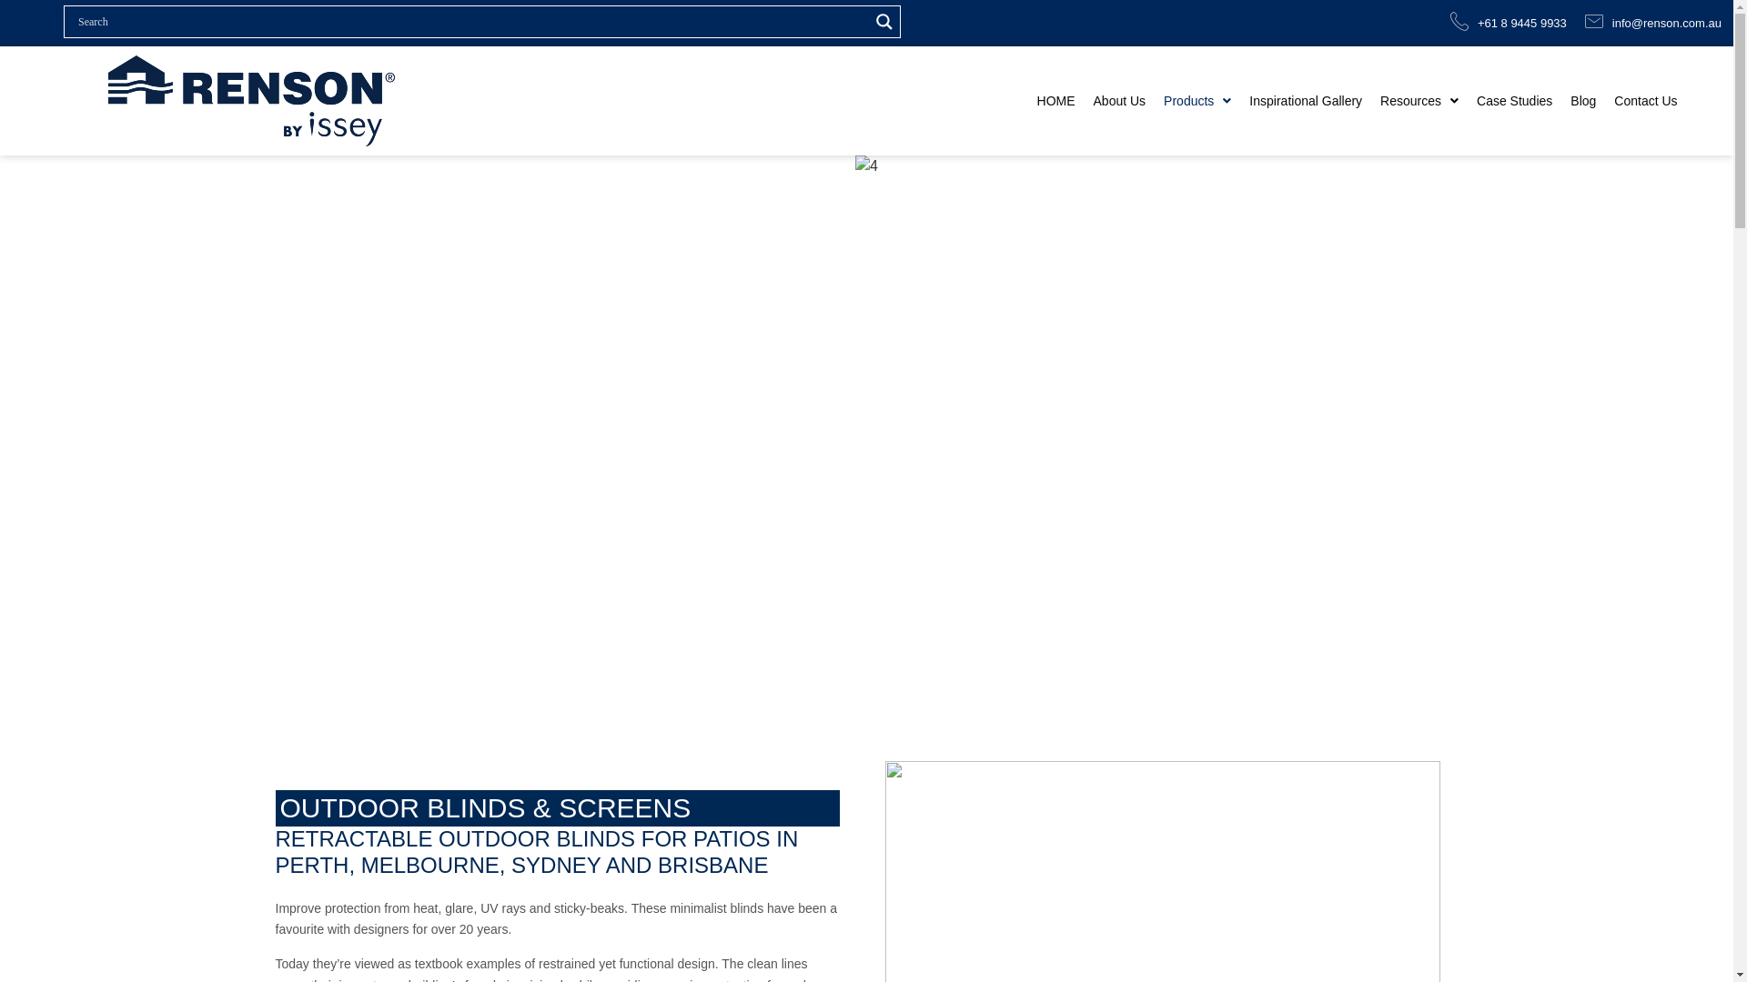  I want to click on About Us, so click(1120, 100).